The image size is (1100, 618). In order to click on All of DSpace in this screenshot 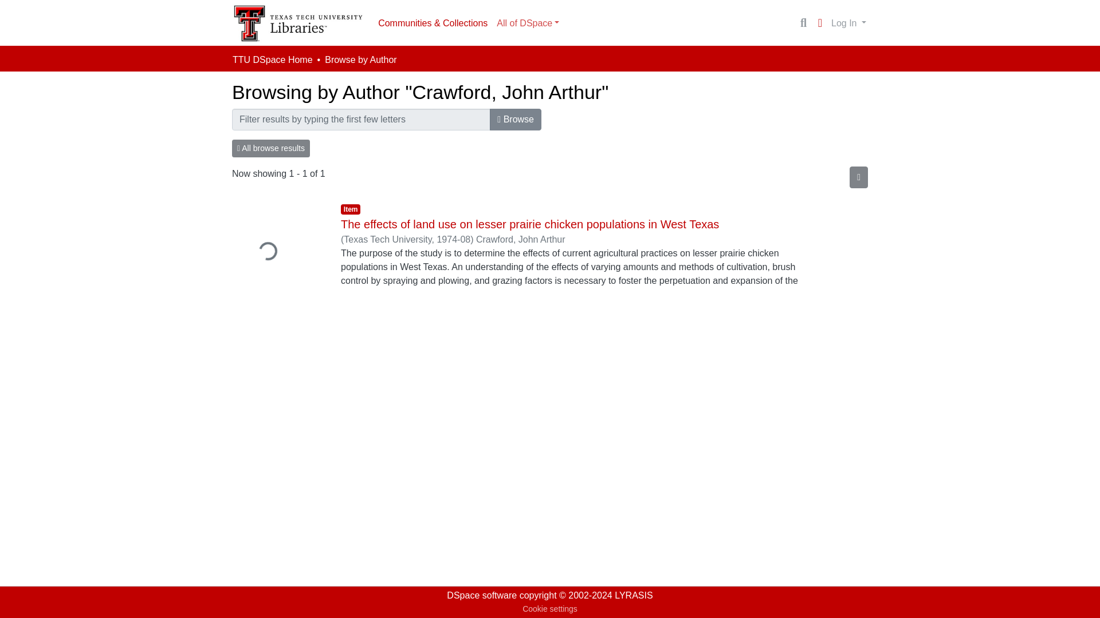, I will do `click(527, 23)`.